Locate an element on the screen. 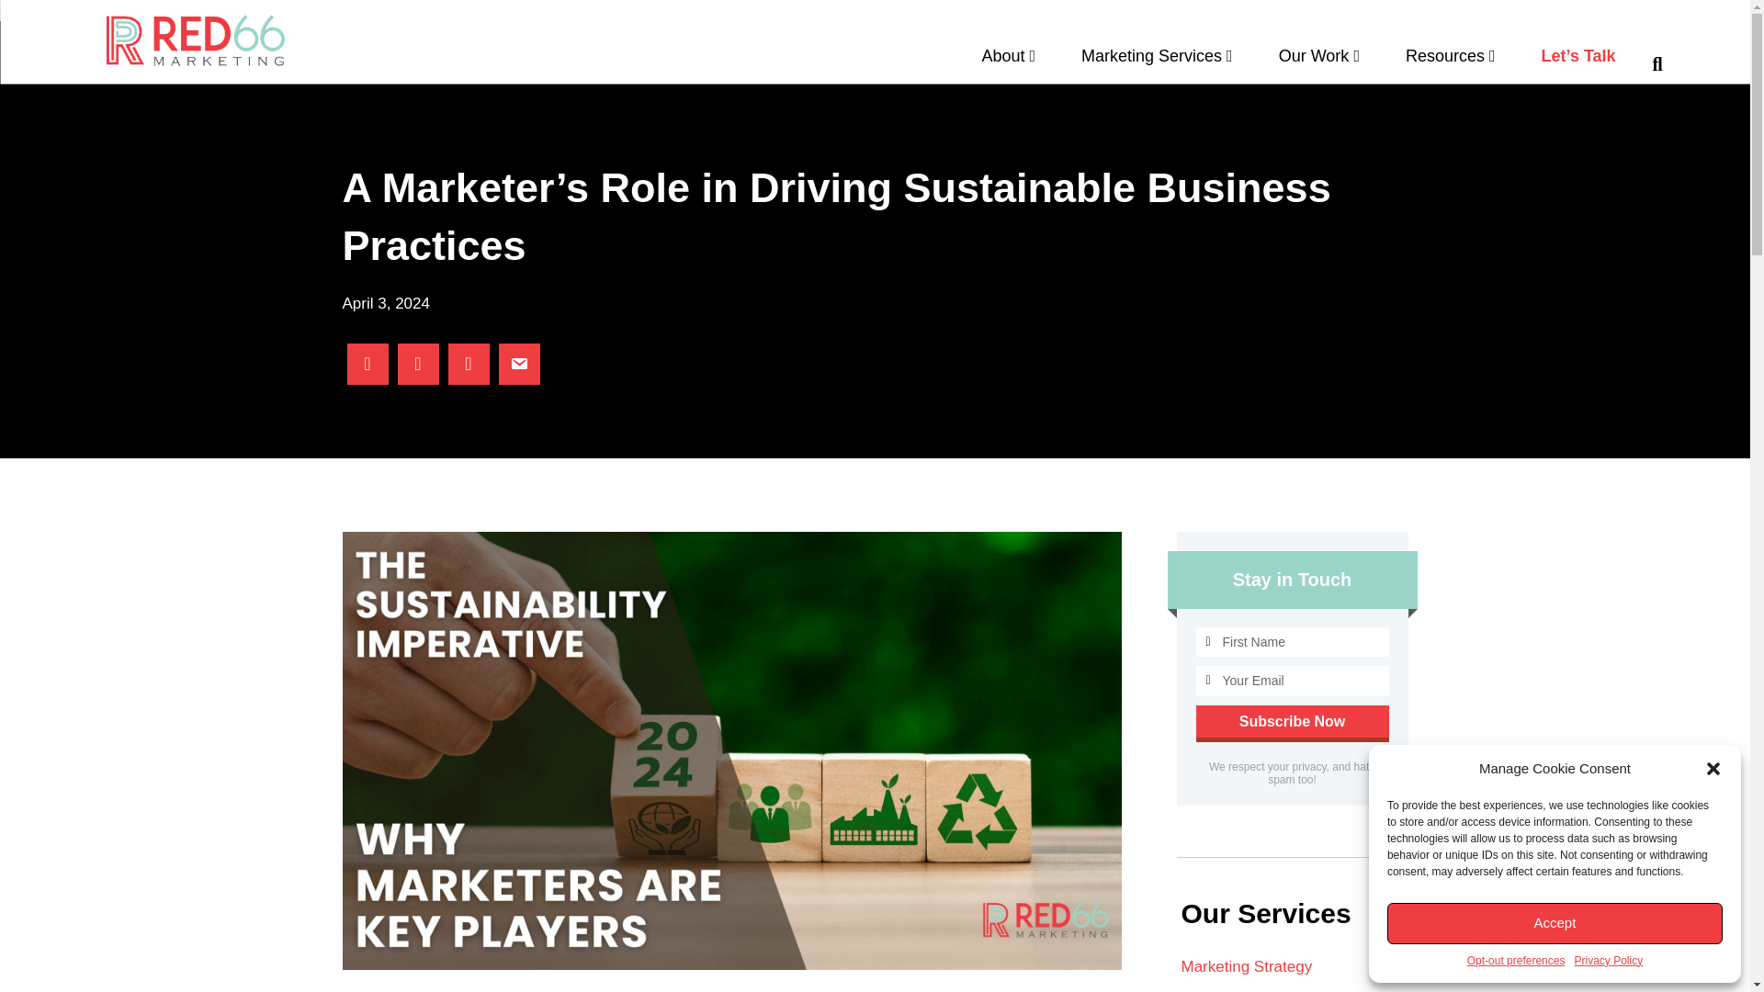 This screenshot has height=992, width=1764. Subscribe Now is located at coordinates (1292, 721).